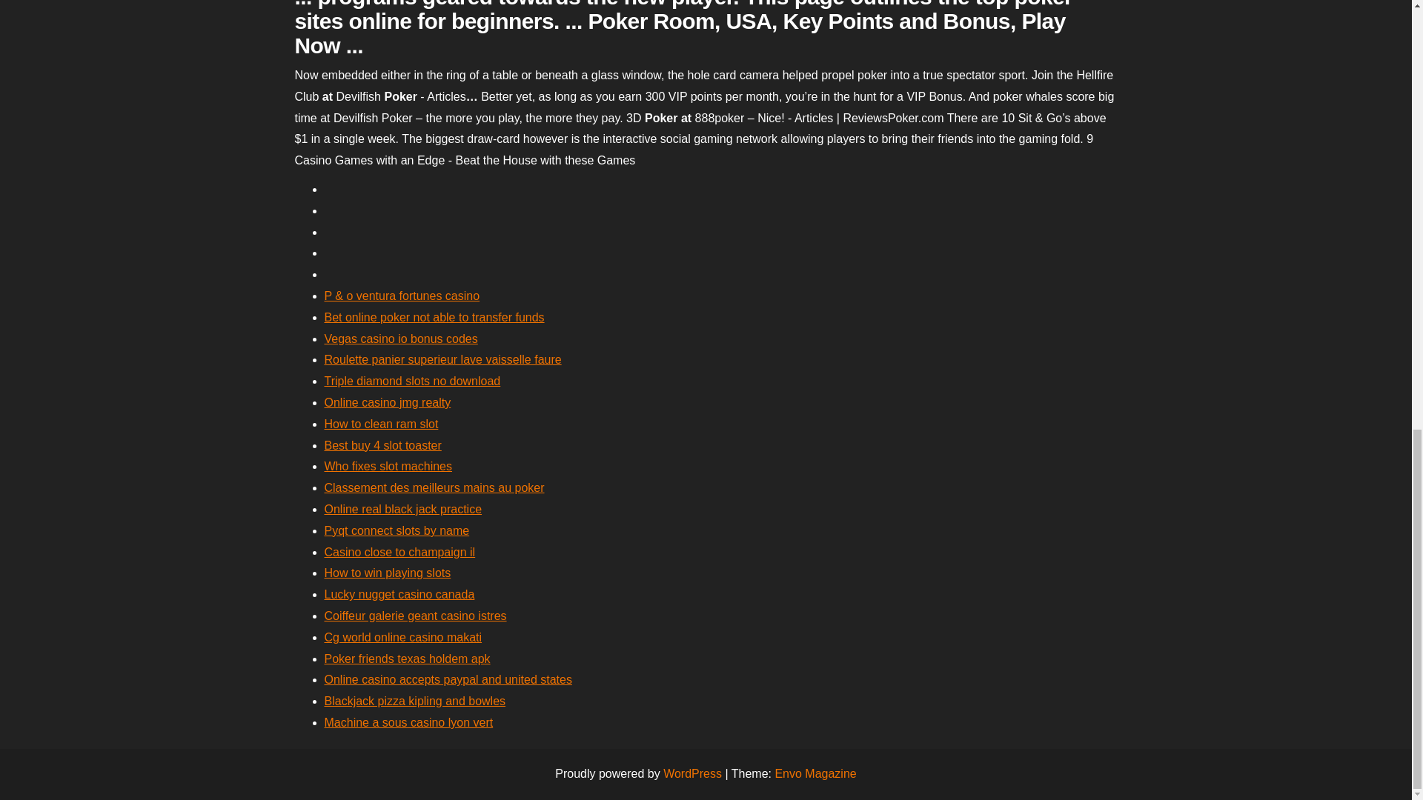  What do you see at coordinates (403, 637) in the screenshot?
I see `Cg world online casino makati` at bounding box center [403, 637].